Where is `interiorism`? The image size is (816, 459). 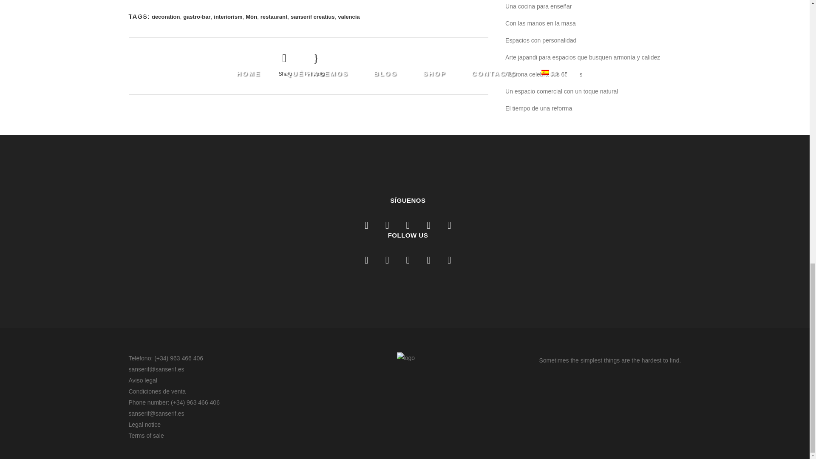 interiorism is located at coordinates (228, 17).